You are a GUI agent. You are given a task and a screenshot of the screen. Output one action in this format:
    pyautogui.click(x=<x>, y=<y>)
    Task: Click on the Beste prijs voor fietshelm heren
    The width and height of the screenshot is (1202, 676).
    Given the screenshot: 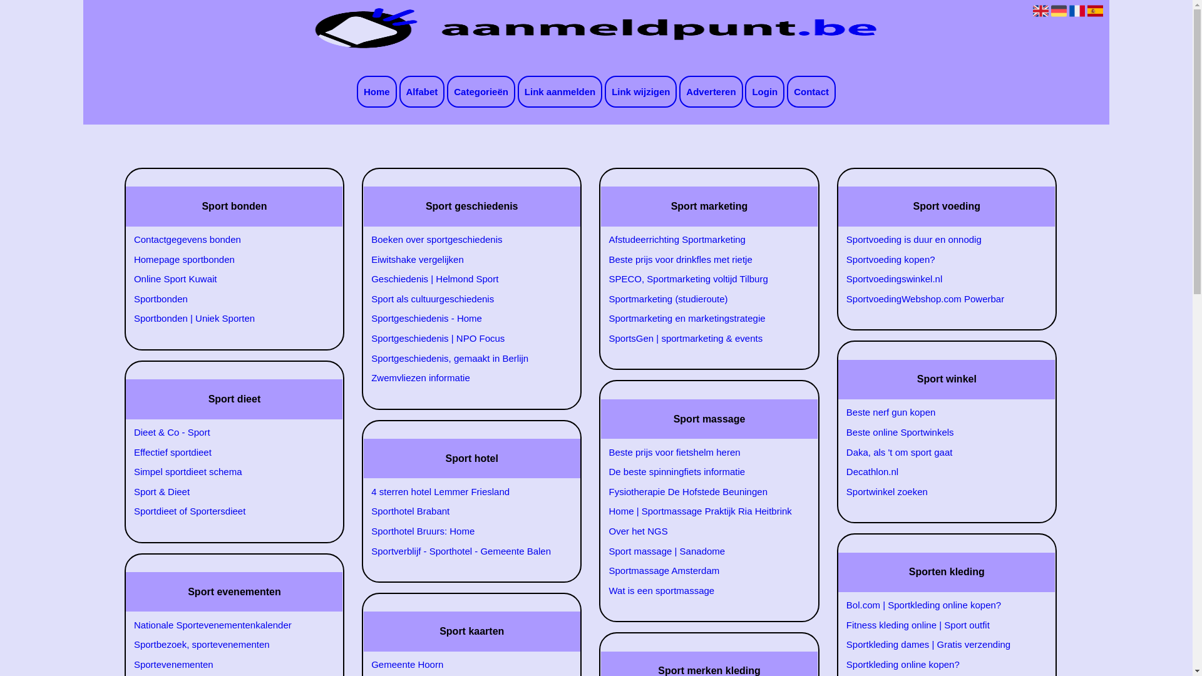 What is the action you would take?
    pyautogui.click(x=702, y=453)
    